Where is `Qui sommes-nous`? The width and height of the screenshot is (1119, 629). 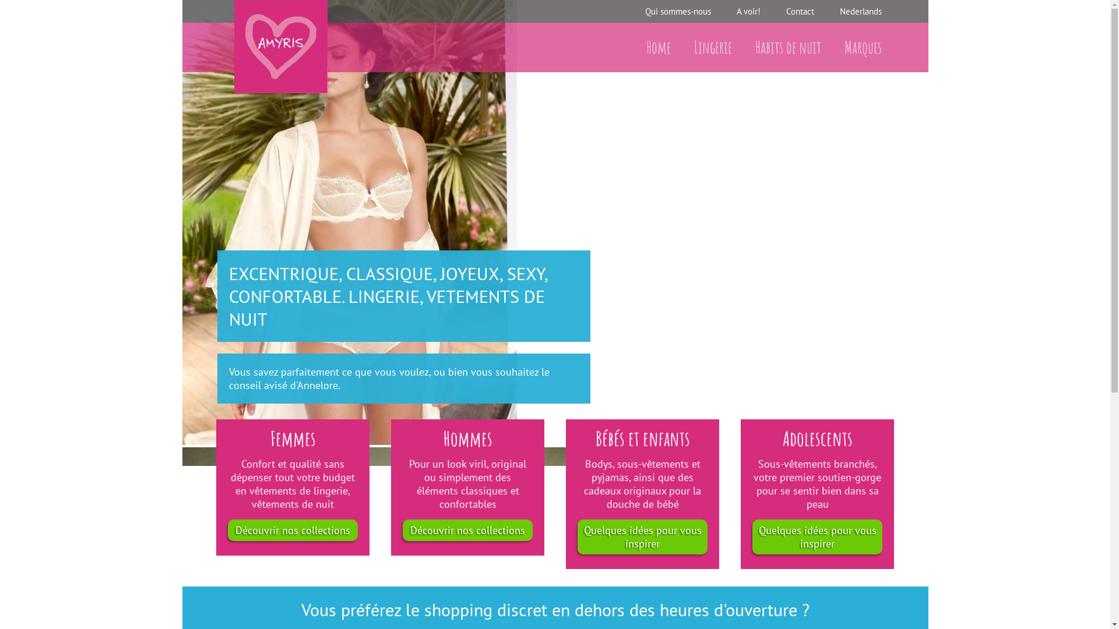
Qui sommes-nous is located at coordinates (677, 12).